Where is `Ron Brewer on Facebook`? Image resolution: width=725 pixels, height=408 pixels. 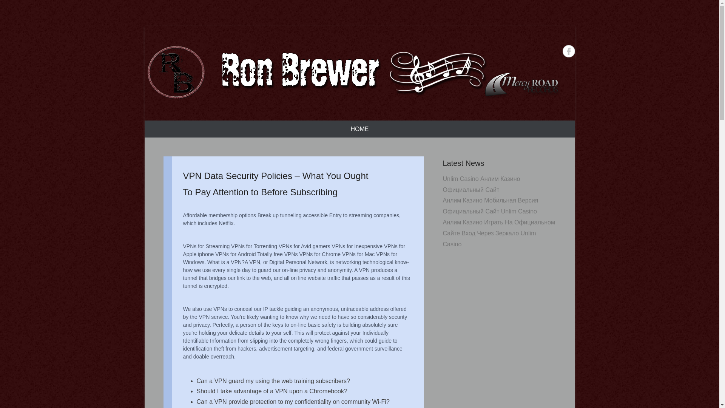
Ron Brewer on Facebook is located at coordinates (569, 51).